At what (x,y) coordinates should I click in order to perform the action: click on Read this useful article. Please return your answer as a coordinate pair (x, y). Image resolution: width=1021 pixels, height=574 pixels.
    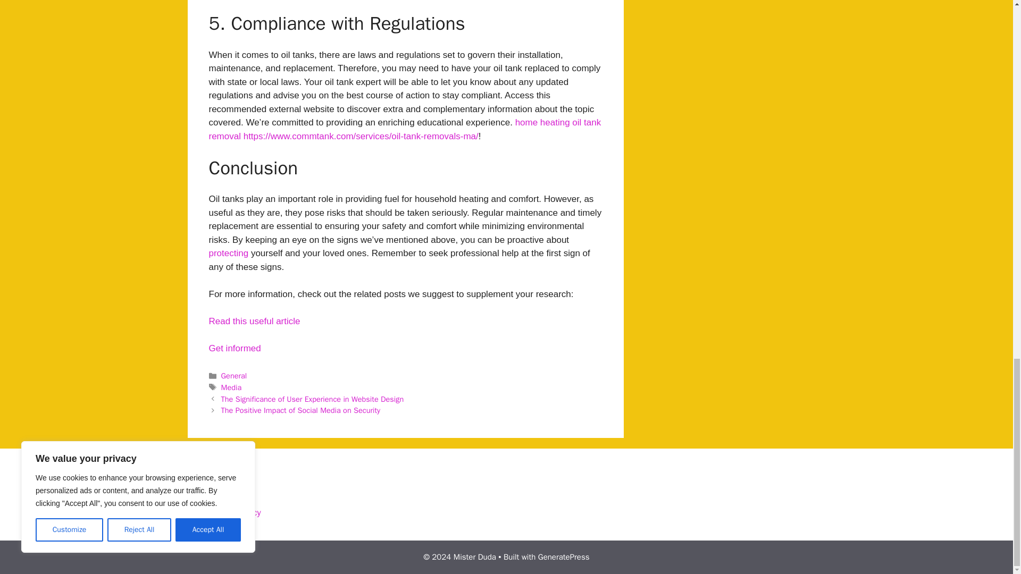
    Looking at the image, I should click on (254, 321).